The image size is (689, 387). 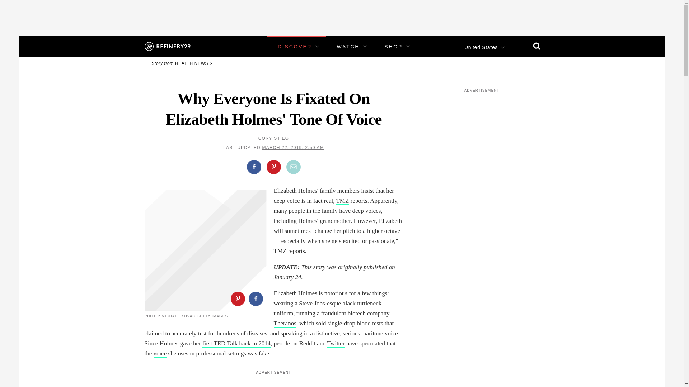 I want to click on Twitter, so click(x=336, y=344).